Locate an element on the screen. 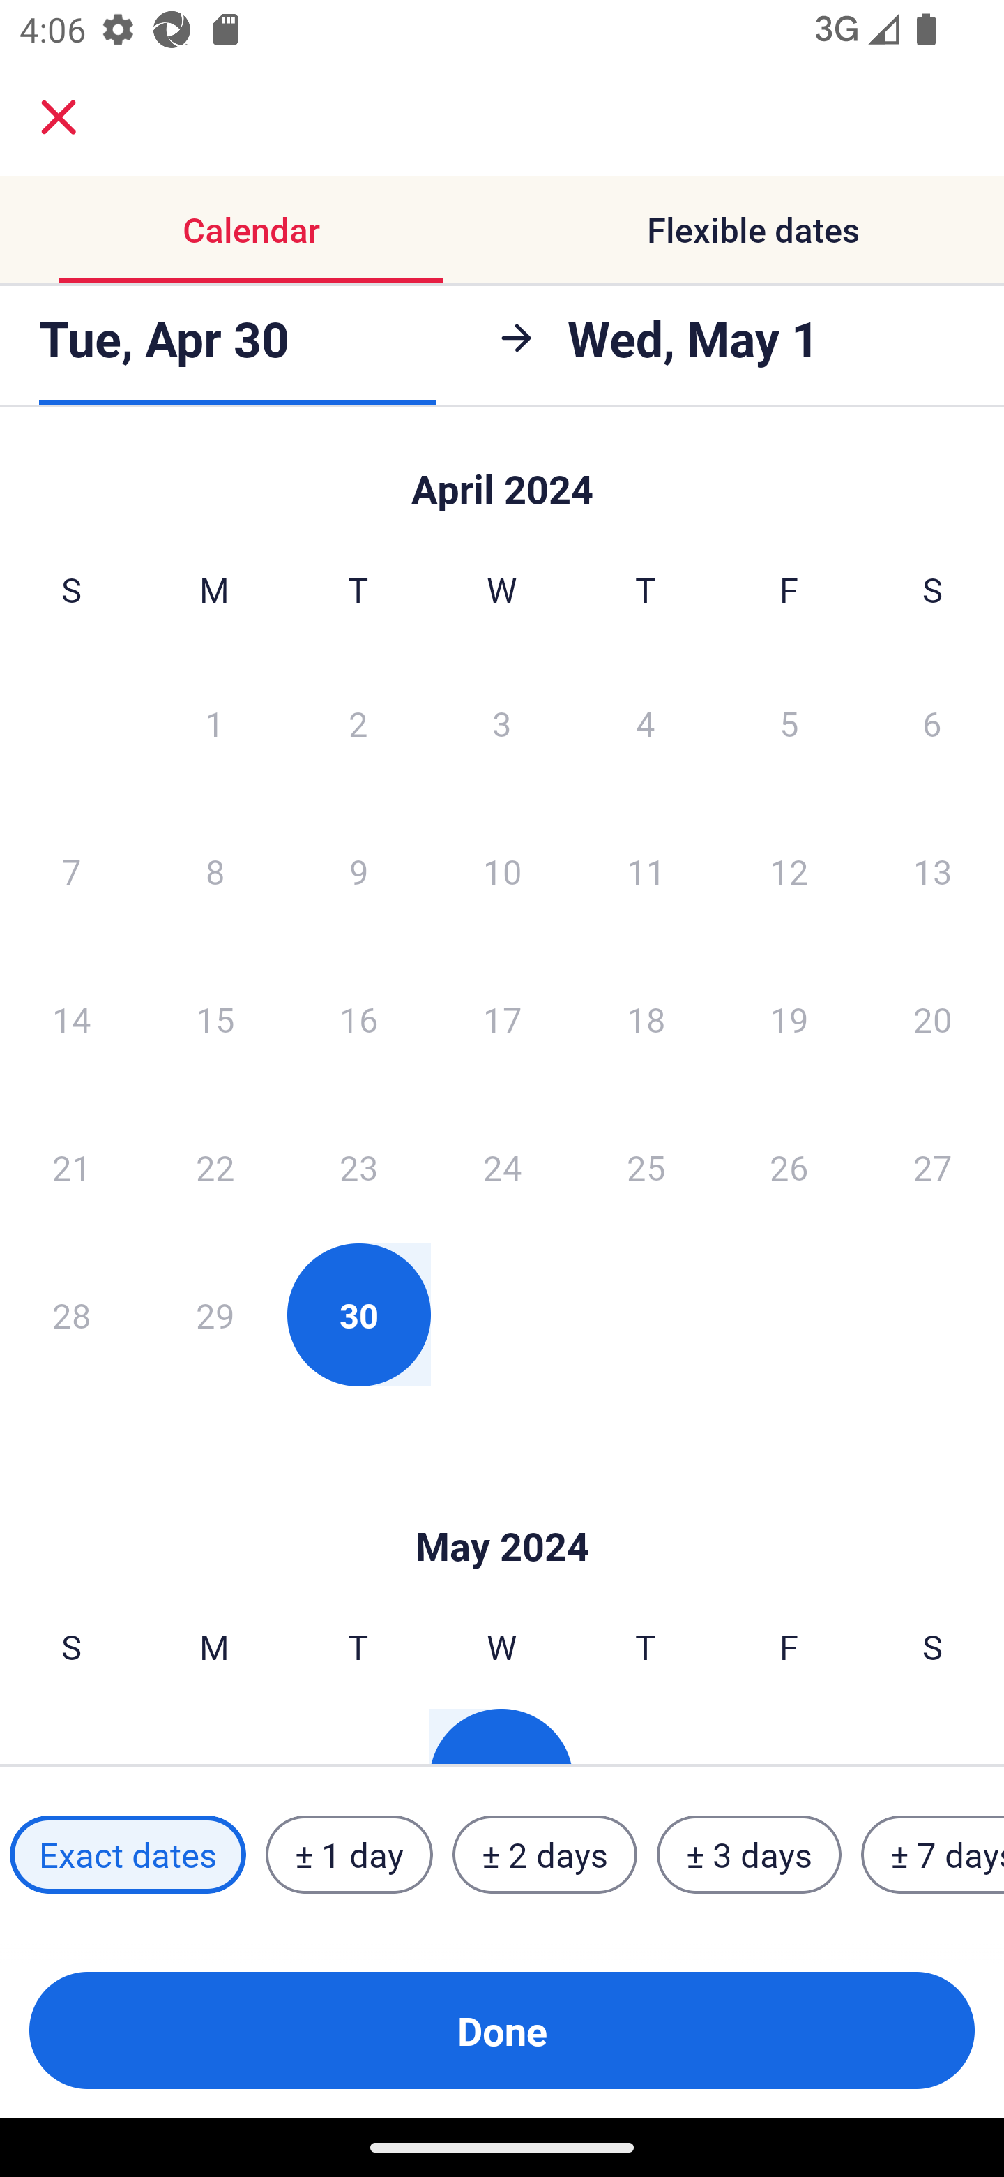  close. is located at coordinates (59, 117).